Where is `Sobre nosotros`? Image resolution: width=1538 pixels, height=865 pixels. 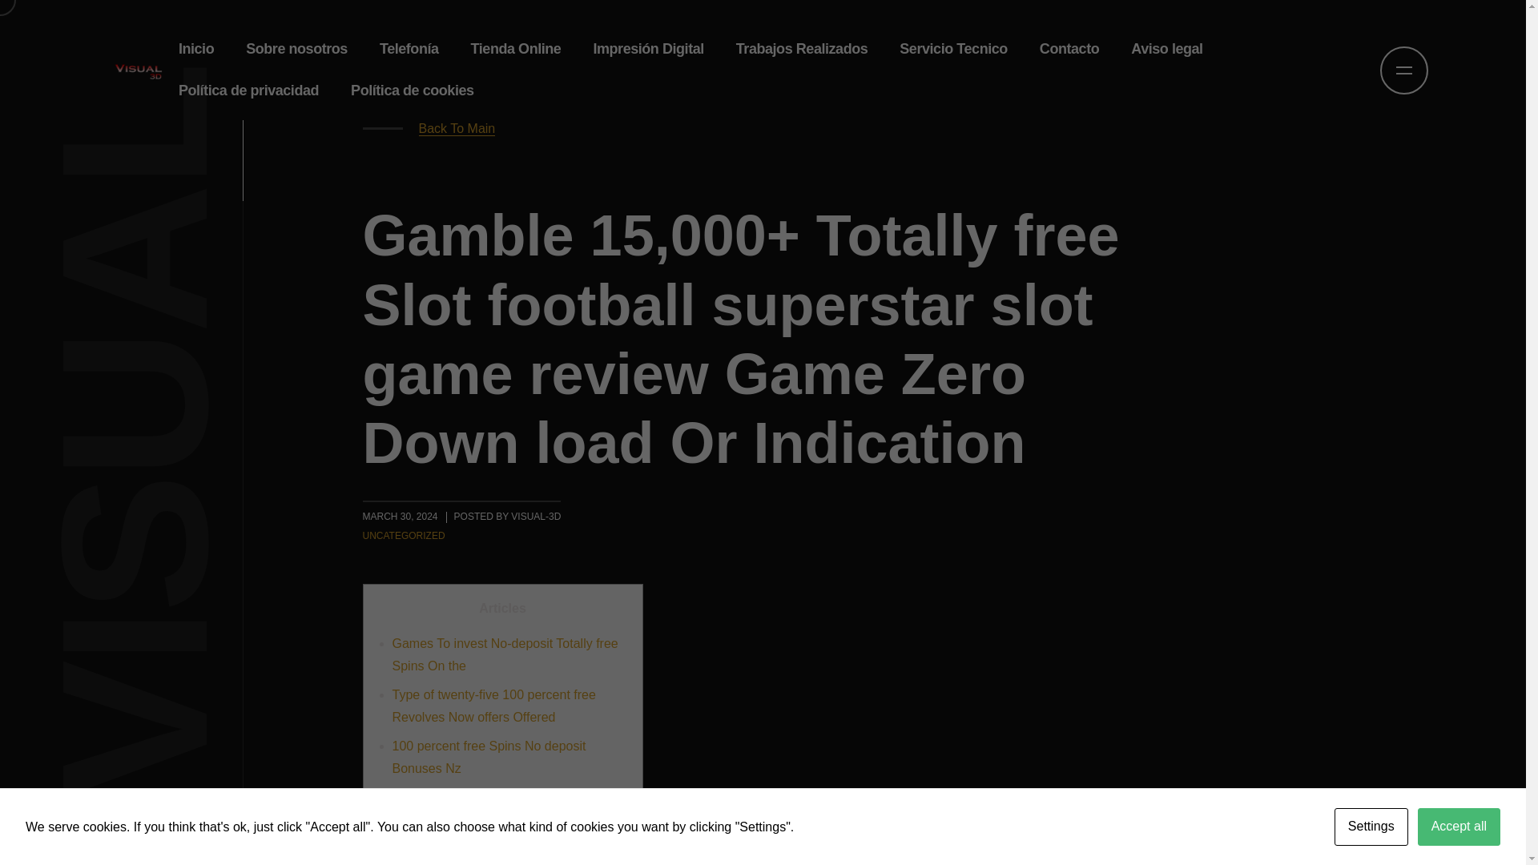
Sobre nosotros is located at coordinates (296, 49).